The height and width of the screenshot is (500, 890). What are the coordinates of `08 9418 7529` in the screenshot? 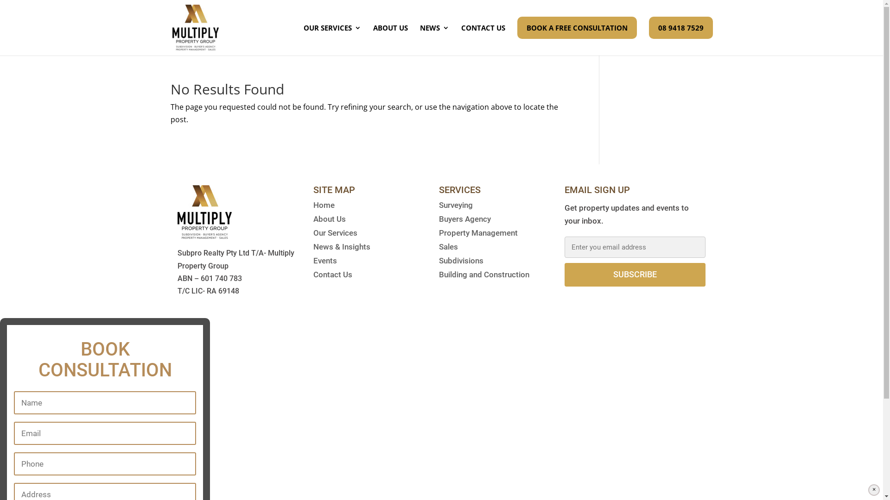 It's located at (681, 28).